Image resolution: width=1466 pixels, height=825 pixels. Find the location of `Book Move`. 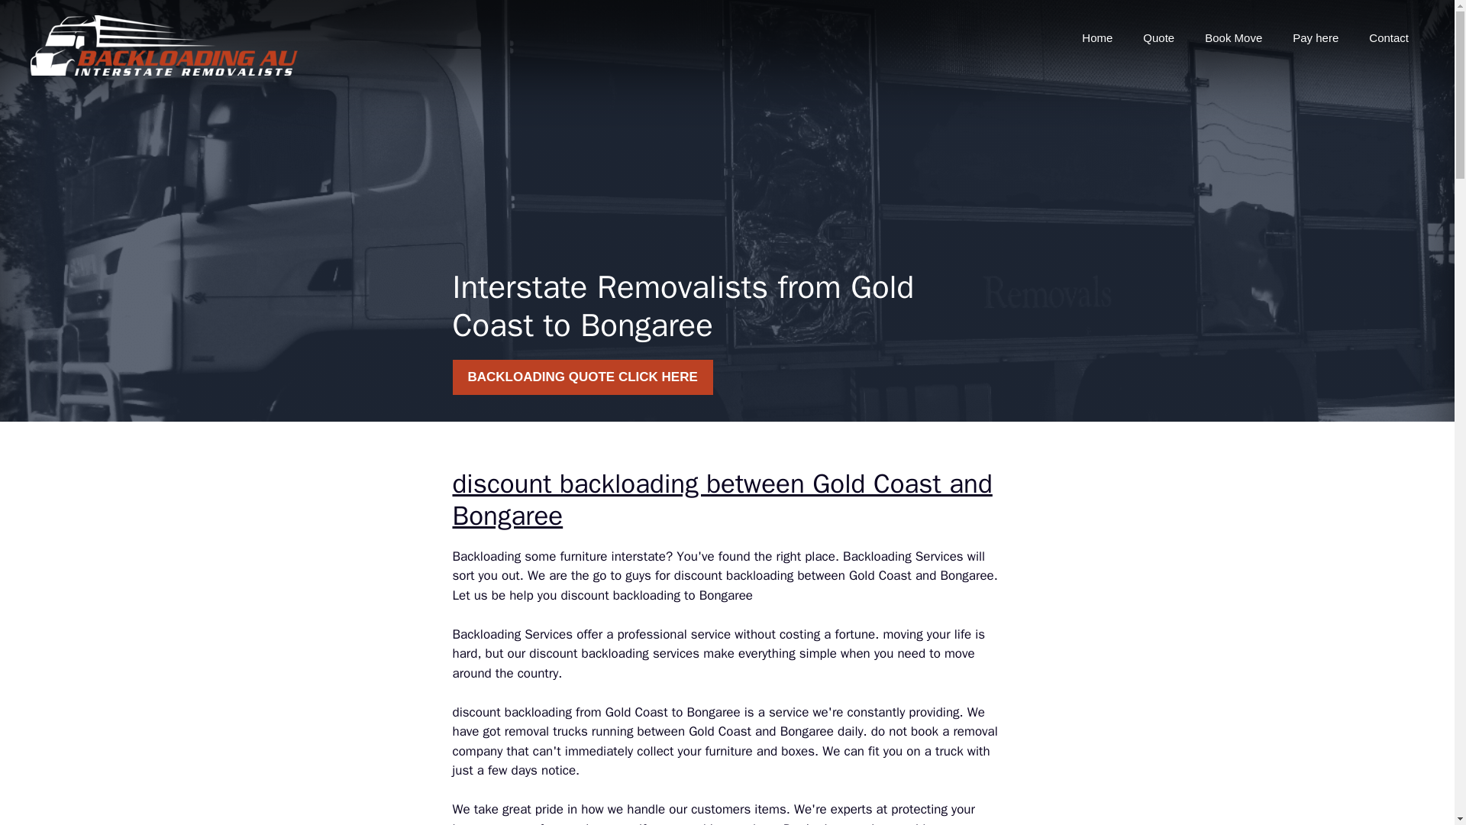

Book Move is located at coordinates (1232, 38).